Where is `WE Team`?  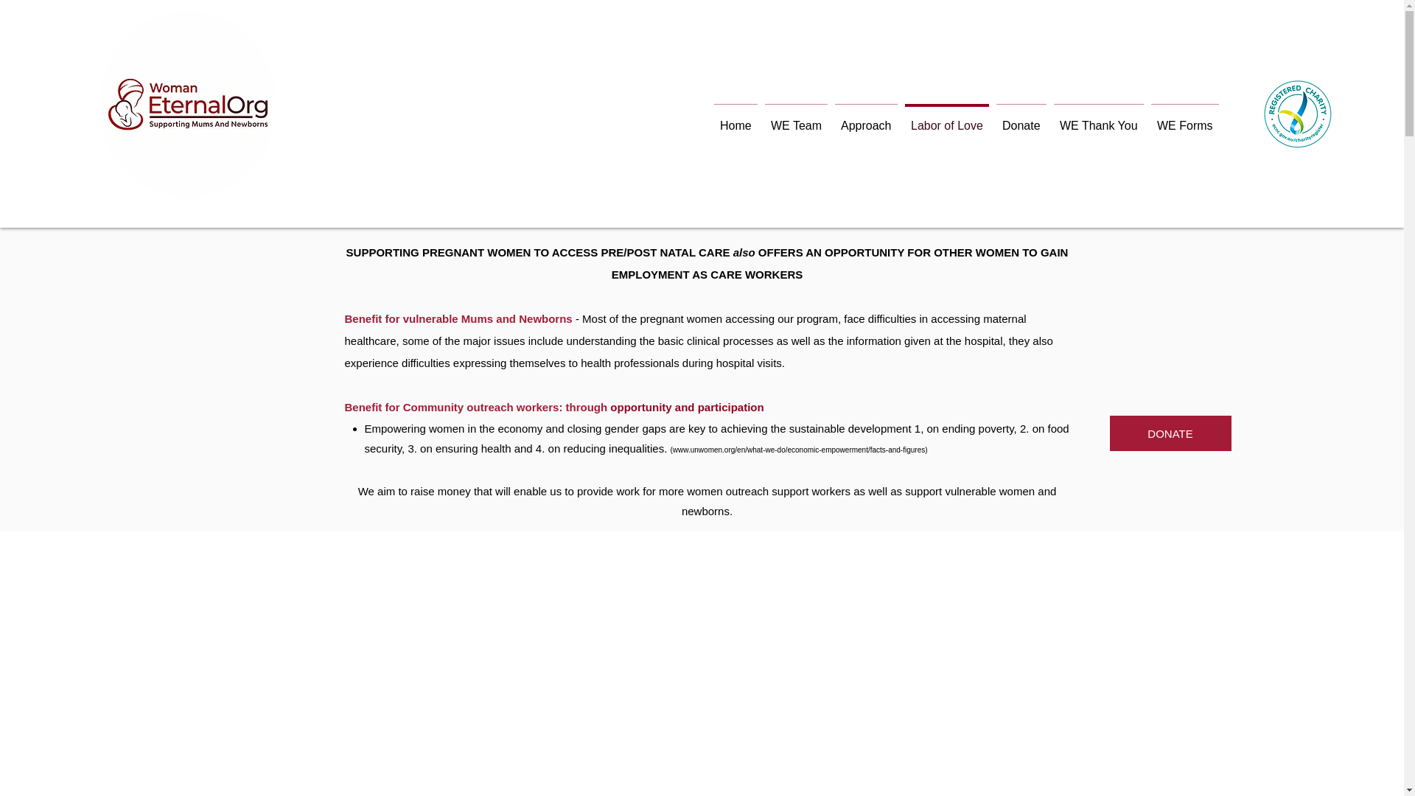 WE Team is located at coordinates (796, 119).